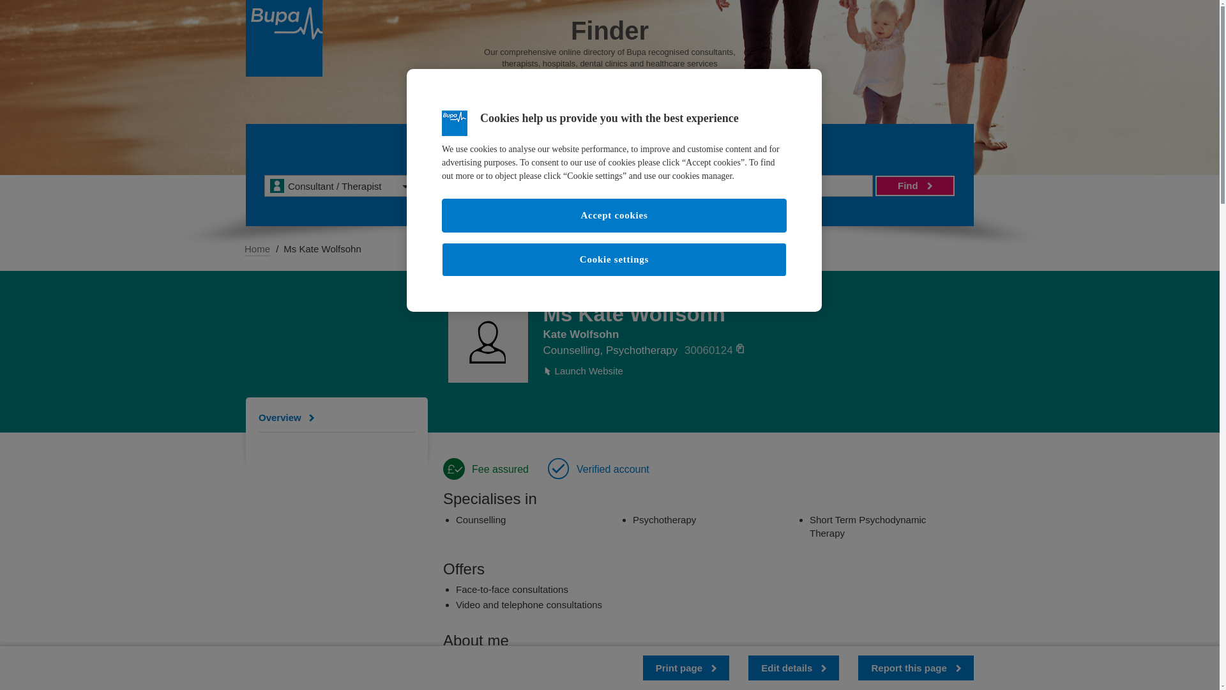 The image size is (1226, 690). I want to click on Find, so click(914, 185).